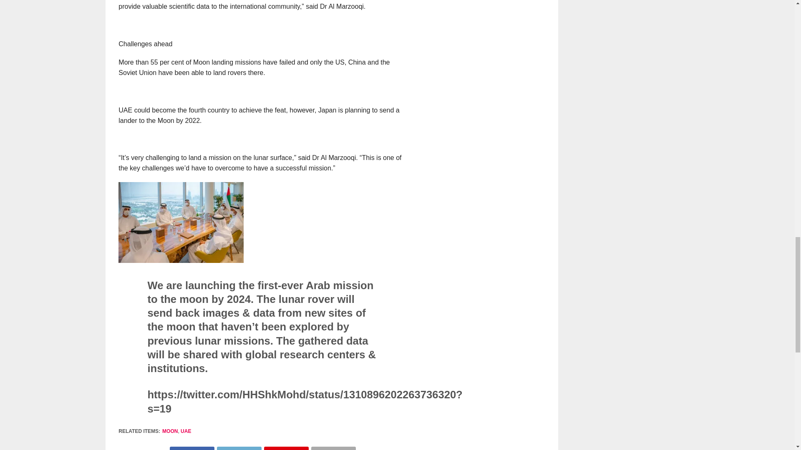 The image size is (801, 450). I want to click on Pin This Post, so click(286, 448).